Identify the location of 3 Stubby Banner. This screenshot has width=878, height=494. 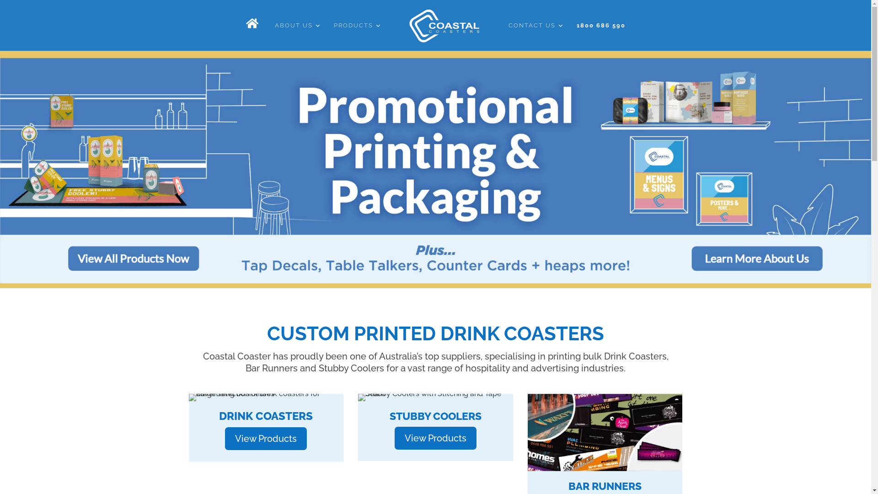
(435, 397).